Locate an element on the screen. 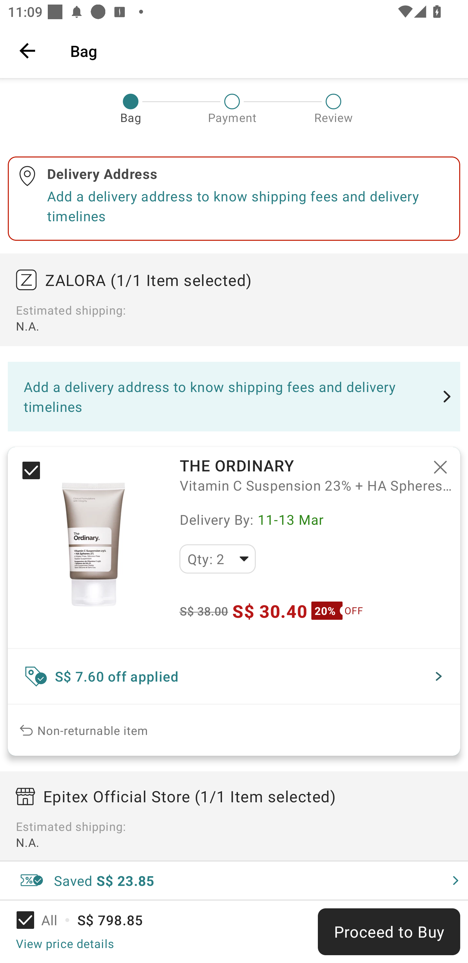  Qty: 2 is located at coordinates (217, 559).